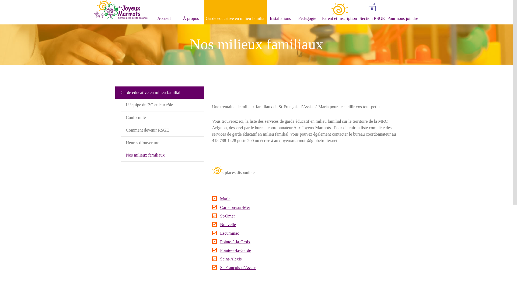  What do you see at coordinates (372, 12) in the screenshot?
I see `Section RSGE` at bounding box center [372, 12].